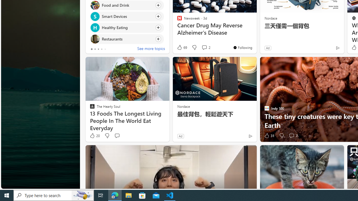 This screenshot has height=201, width=358. I want to click on Click to follow topic Restaurants, so click(127, 39).